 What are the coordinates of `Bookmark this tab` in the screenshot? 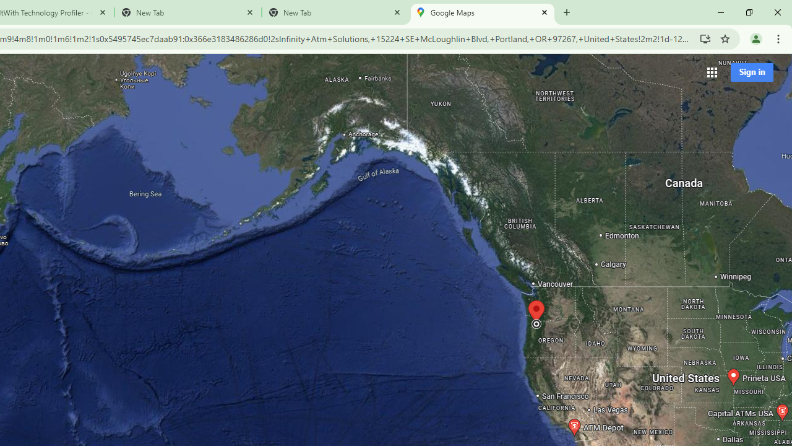 It's located at (725, 38).